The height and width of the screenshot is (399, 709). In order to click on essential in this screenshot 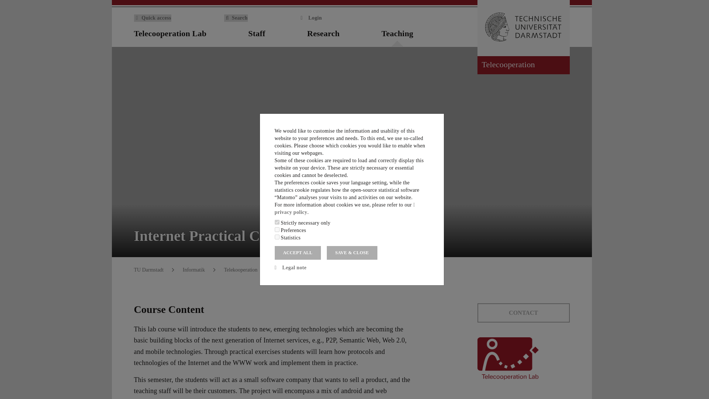, I will do `click(277, 222)`.